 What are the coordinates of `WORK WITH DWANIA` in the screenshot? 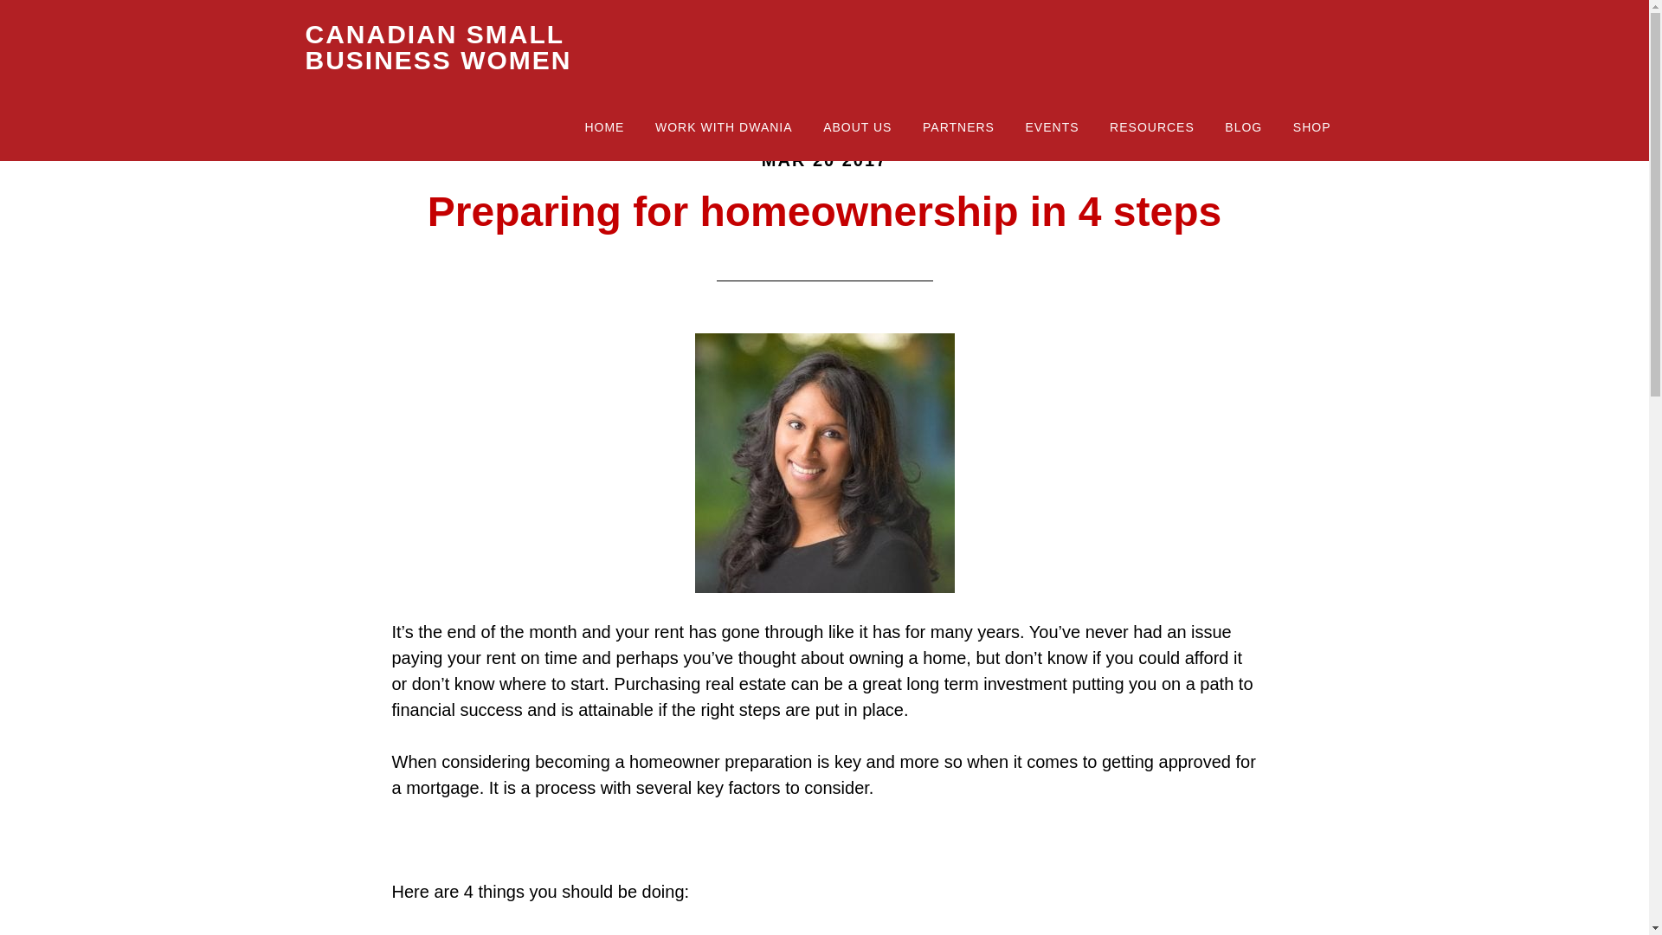 It's located at (724, 128).